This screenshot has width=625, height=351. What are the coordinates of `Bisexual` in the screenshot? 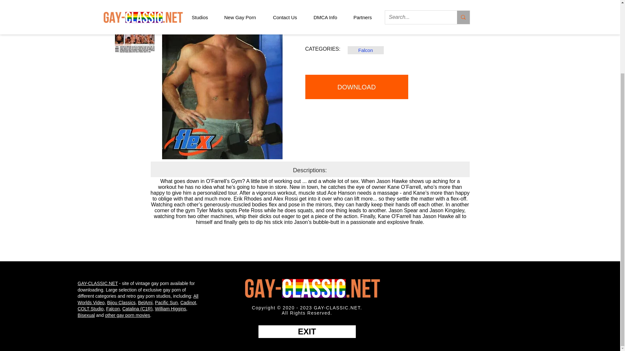 It's located at (86, 315).